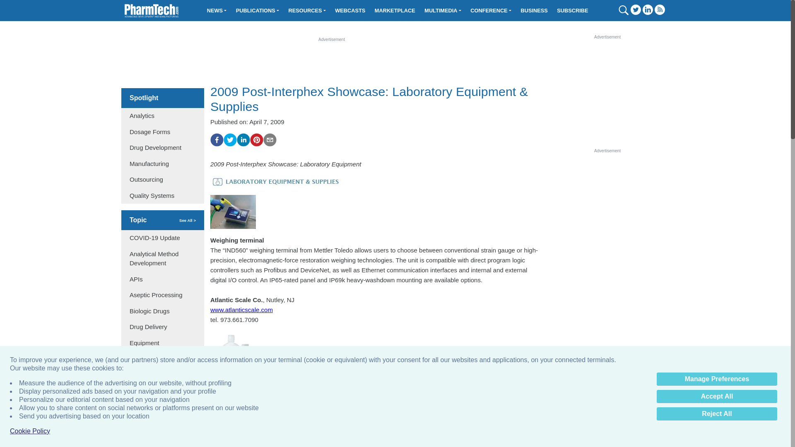  What do you see at coordinates (332, 61) in the screenshot?
I see `3rd party ad content` at bounding box center [332, 61].